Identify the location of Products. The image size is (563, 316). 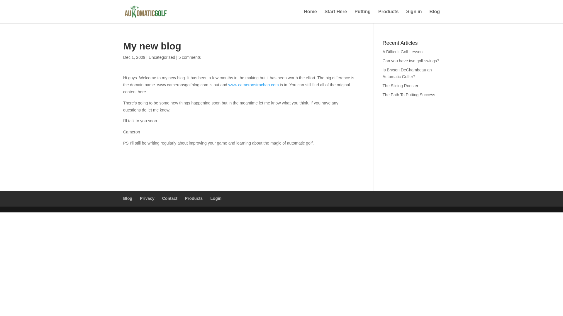
(388, 16).